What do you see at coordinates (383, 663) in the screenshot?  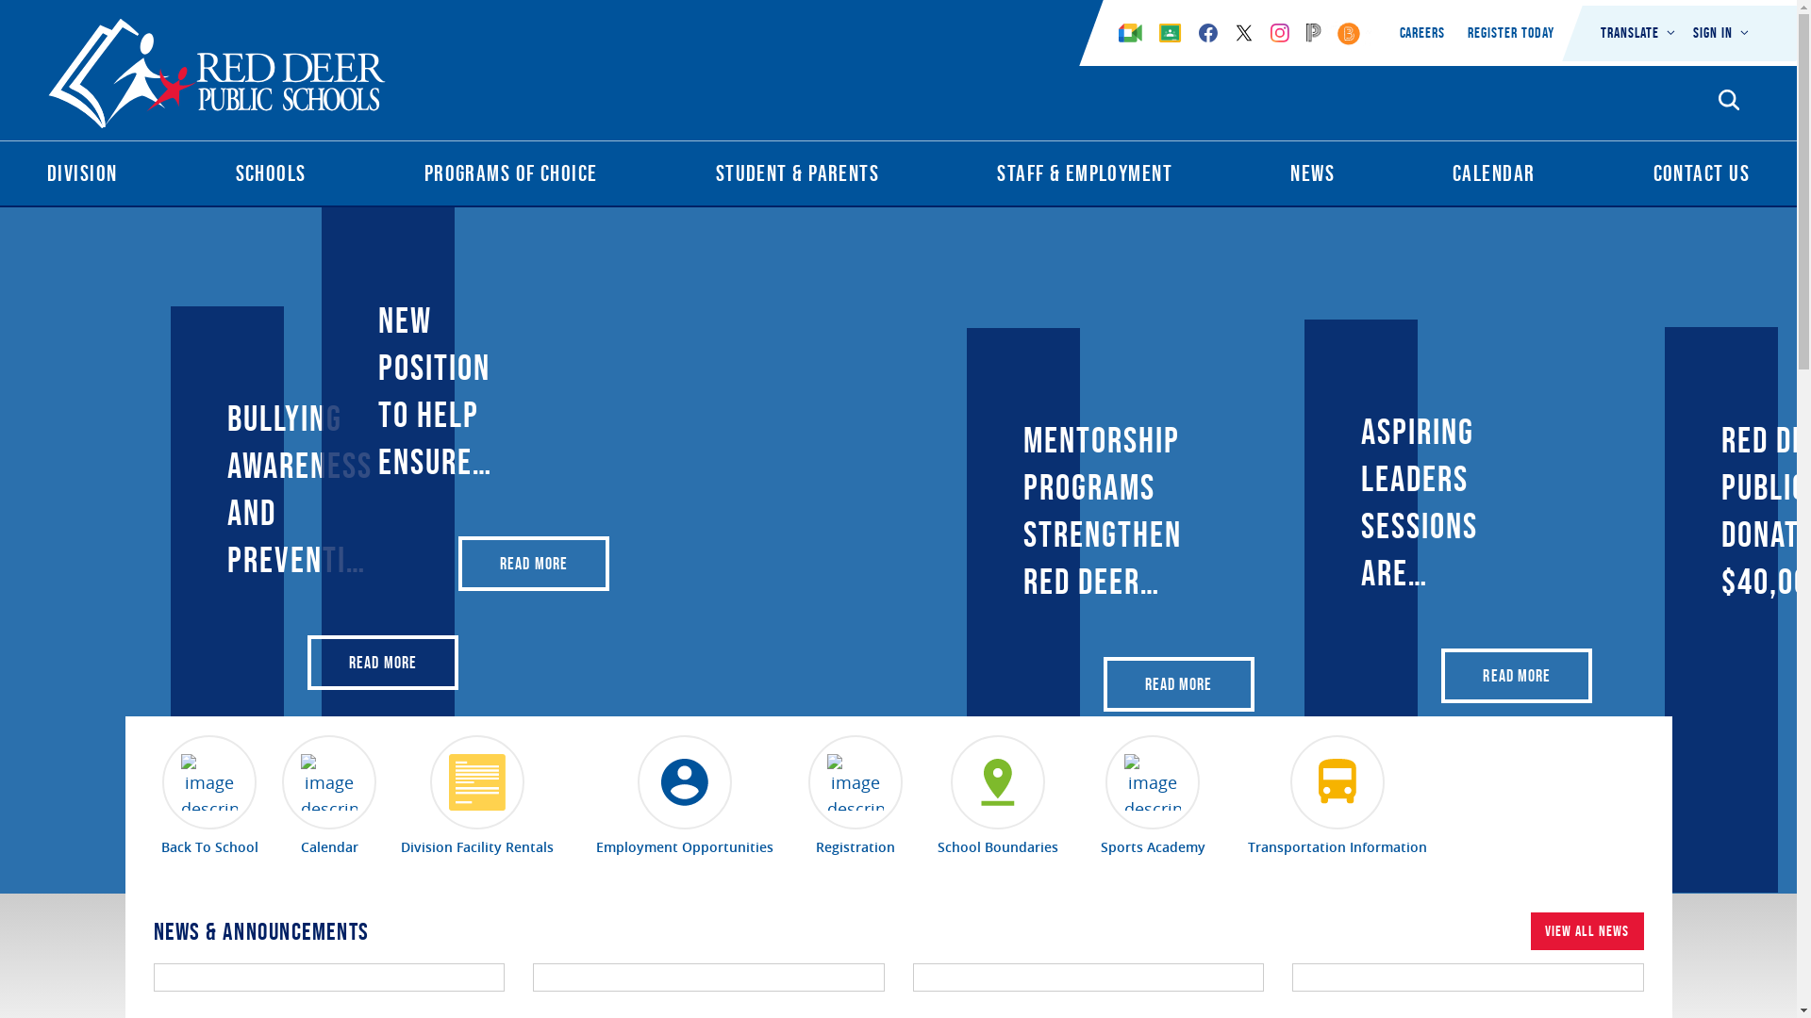 I see `READ MORE` at bounding box center [383, 663].